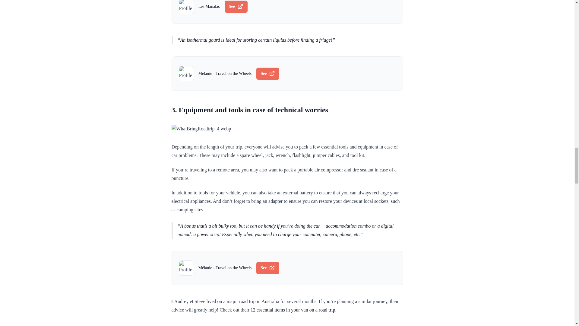  What do you see at coordinates (268, 268) in the screenshot?
I see `See` at bounding box center [268, 268].